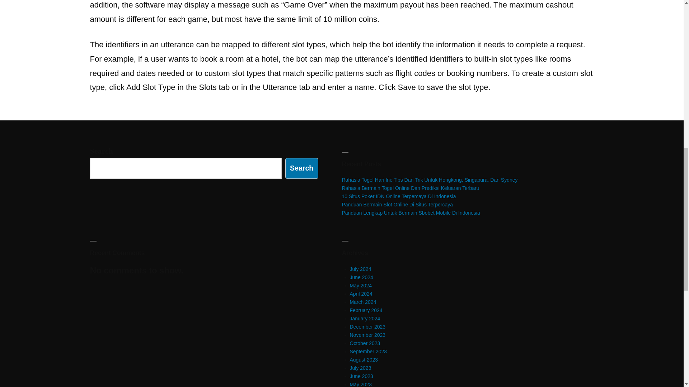 The height and width of the screenshot is (387, 689). I want to click on June 2023, so click(361, 376).